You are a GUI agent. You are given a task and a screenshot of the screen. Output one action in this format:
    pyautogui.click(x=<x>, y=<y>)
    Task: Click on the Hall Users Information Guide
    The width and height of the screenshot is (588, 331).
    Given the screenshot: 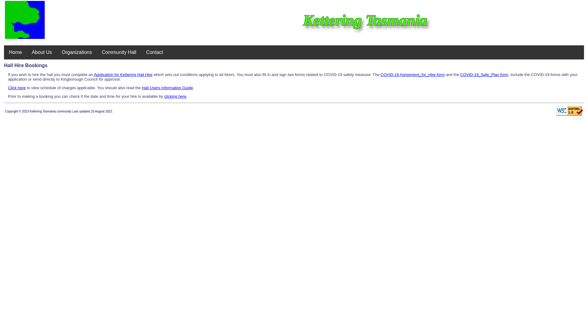 What is the action you would take?
    pyautogui.click(x=167, y=88)
    